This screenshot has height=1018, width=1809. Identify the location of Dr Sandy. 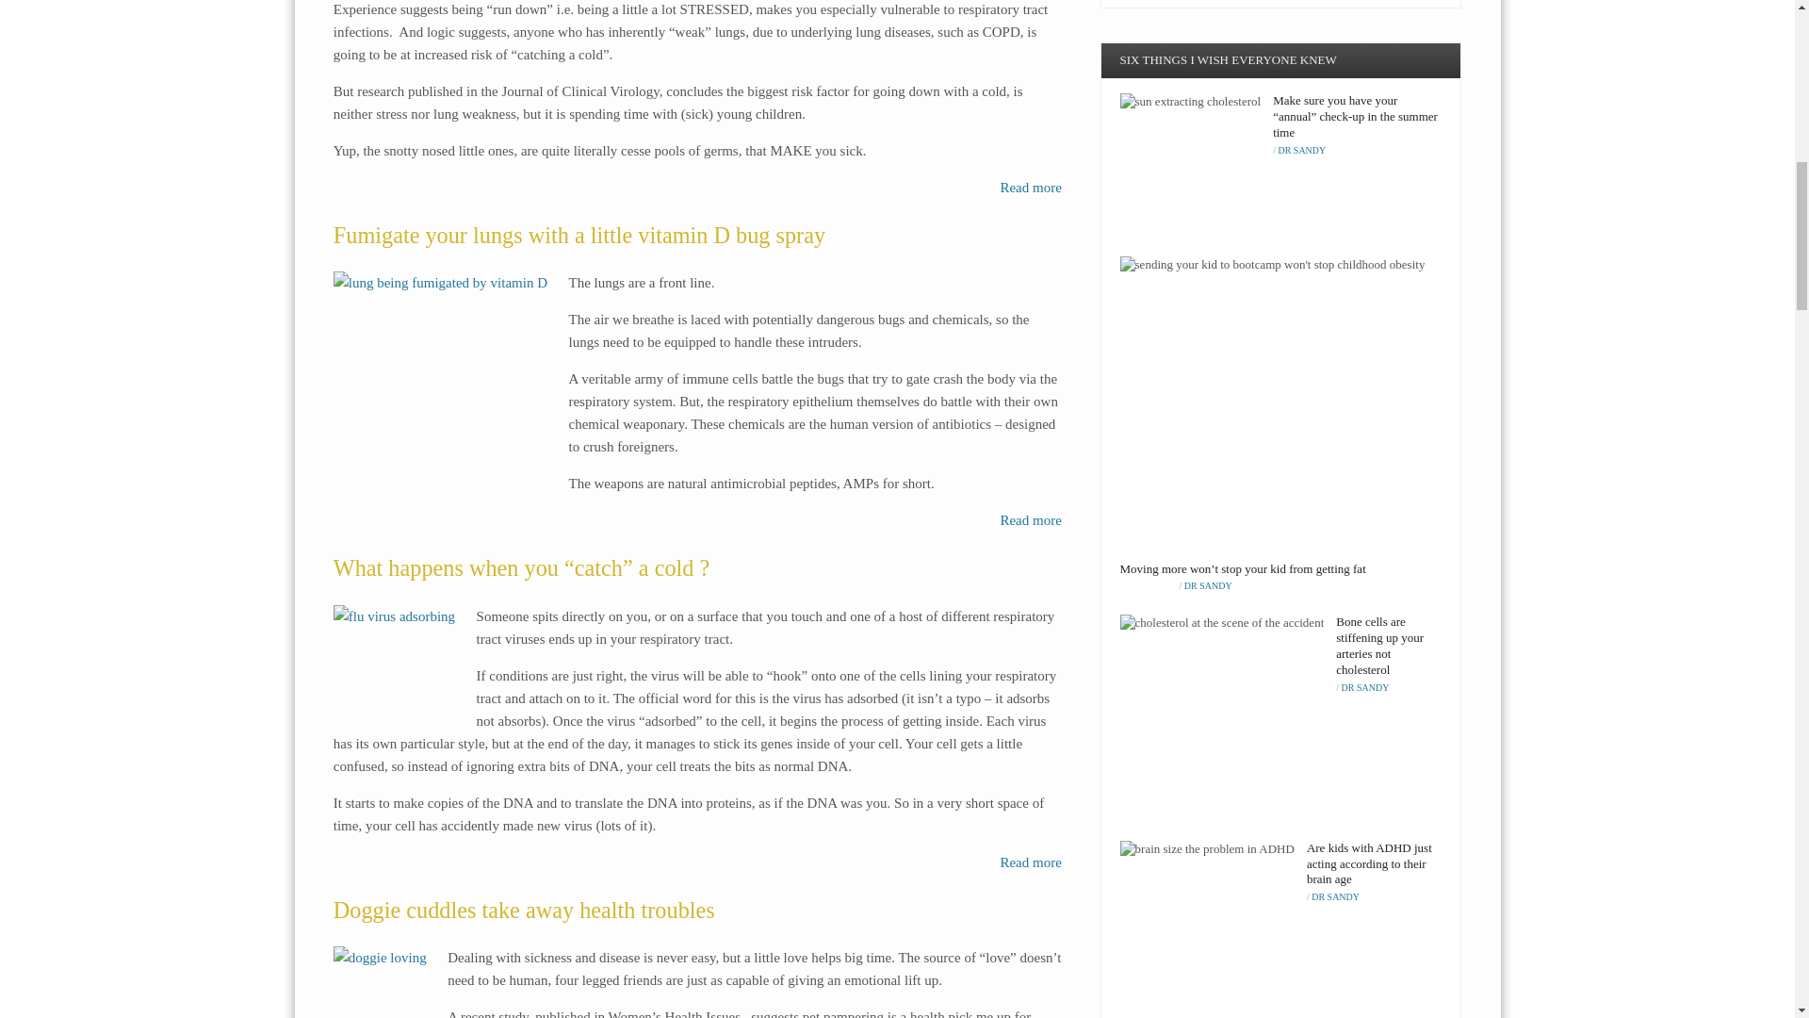
(1301, 151).